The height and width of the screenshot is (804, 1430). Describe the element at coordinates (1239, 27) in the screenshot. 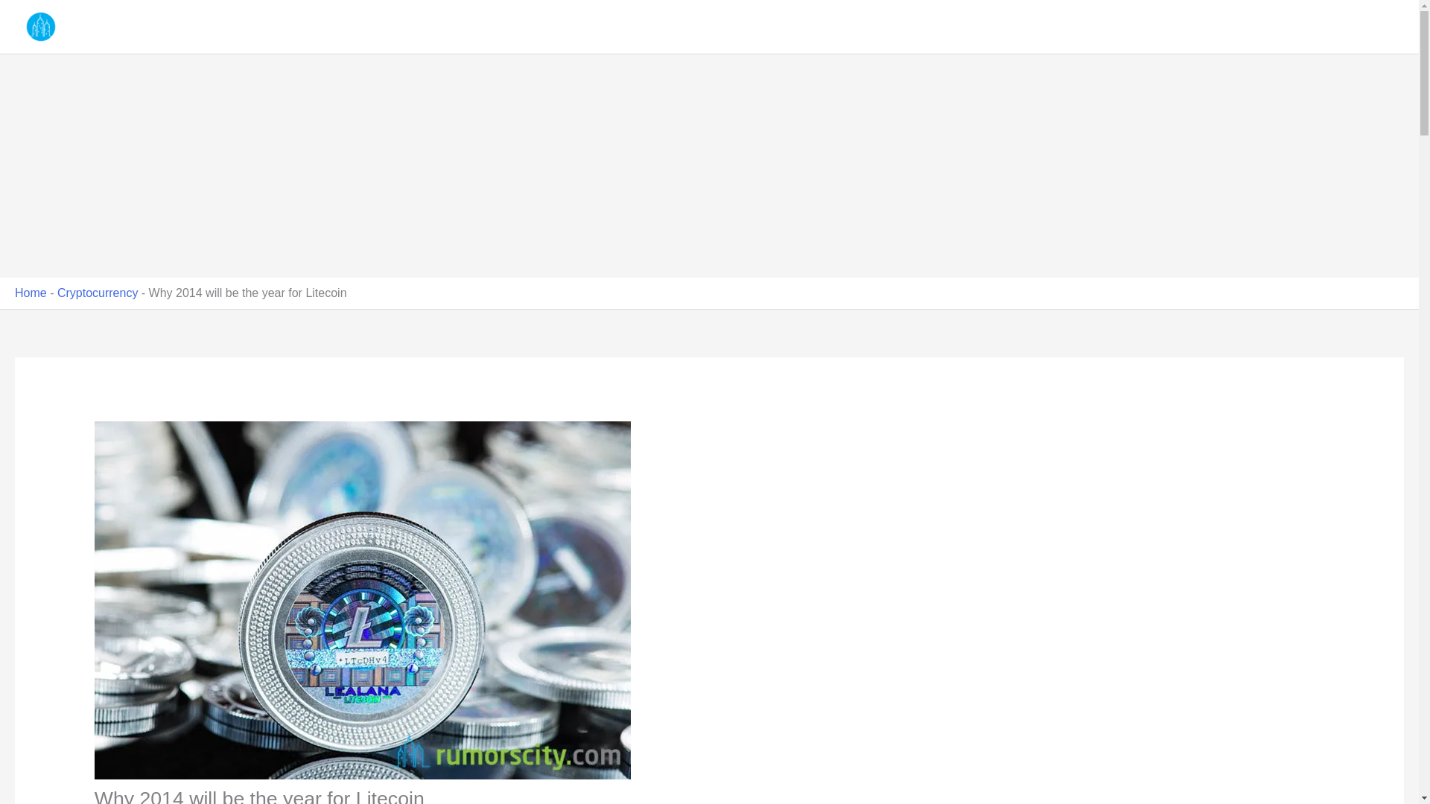

I see `Games` at that location.